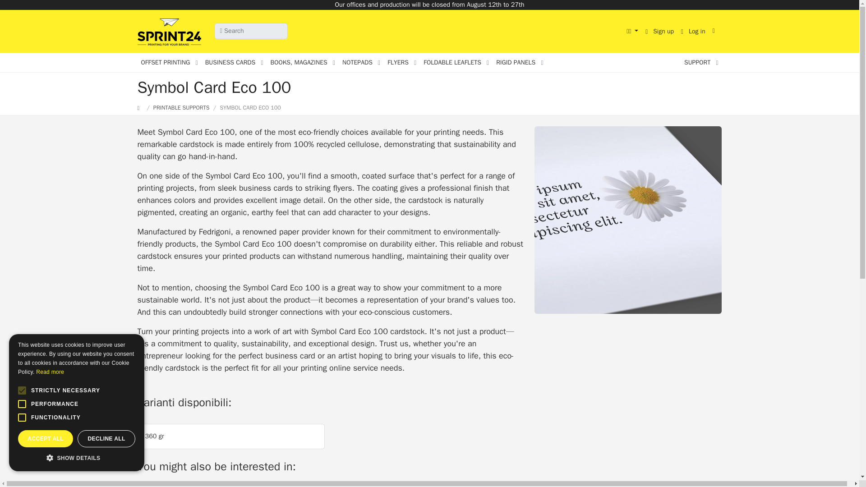 This screenshot has height=487, width=866. I want to click on Log in, so click(693, 31).